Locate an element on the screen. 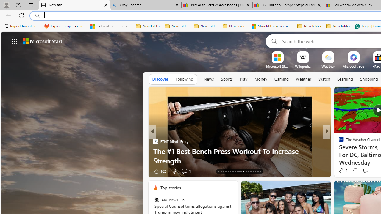 The image size is (381, 214). Search icon is located at coordinates (38, 16).